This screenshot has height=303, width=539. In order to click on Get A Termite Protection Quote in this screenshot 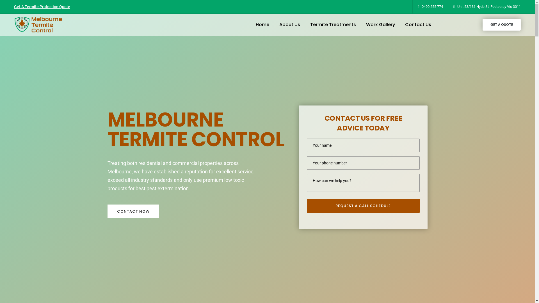, I will do `click(42, 7)`.